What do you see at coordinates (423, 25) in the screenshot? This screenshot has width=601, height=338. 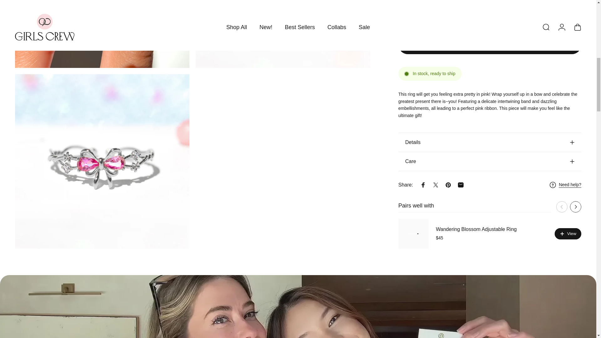 I see `Share on Facebook` at bounding box center [423, 25].